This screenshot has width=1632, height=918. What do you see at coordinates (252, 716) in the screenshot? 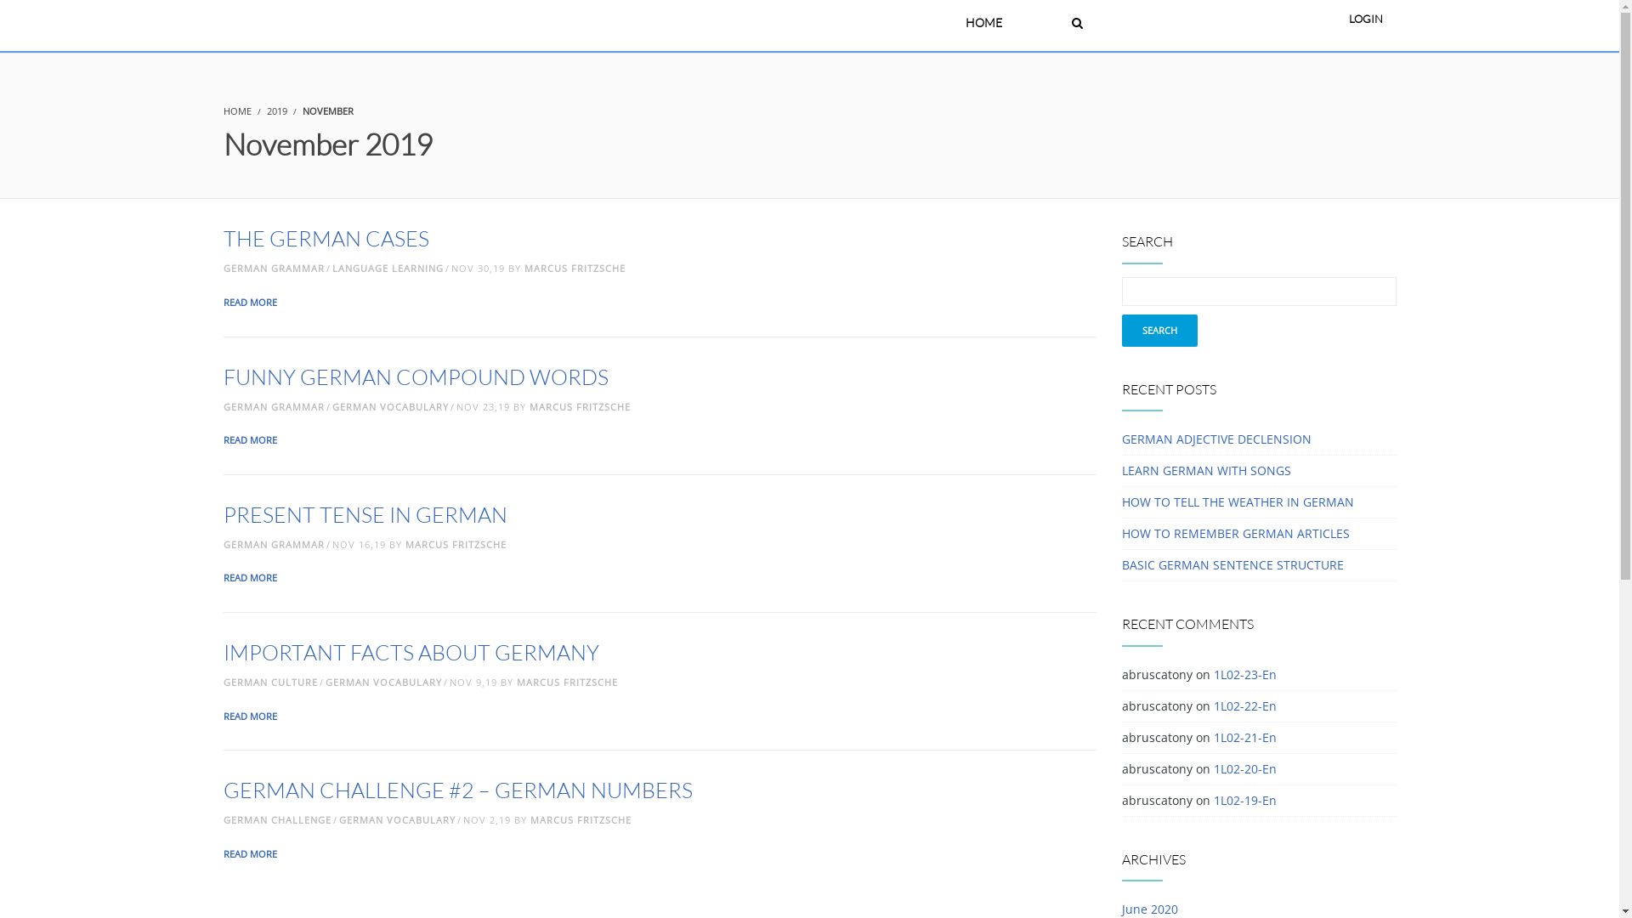
I see `READ MORE` at bounding box center [252, 716].